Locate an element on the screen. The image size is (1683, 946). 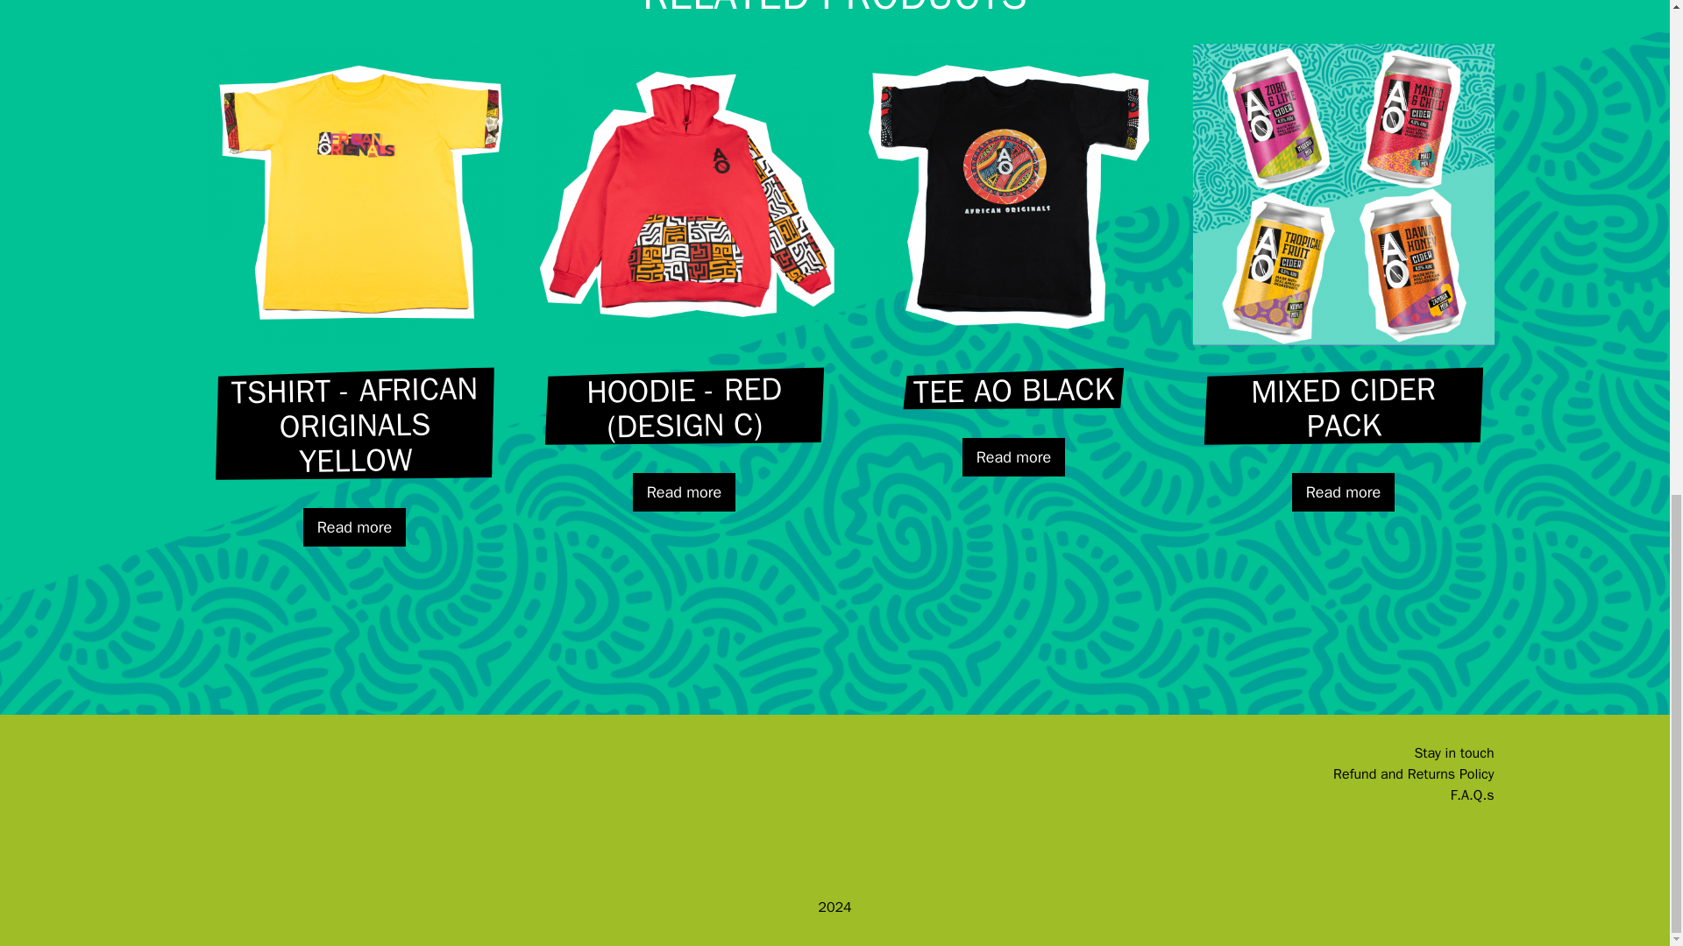
Read more is located at coordinates (1013, 457).